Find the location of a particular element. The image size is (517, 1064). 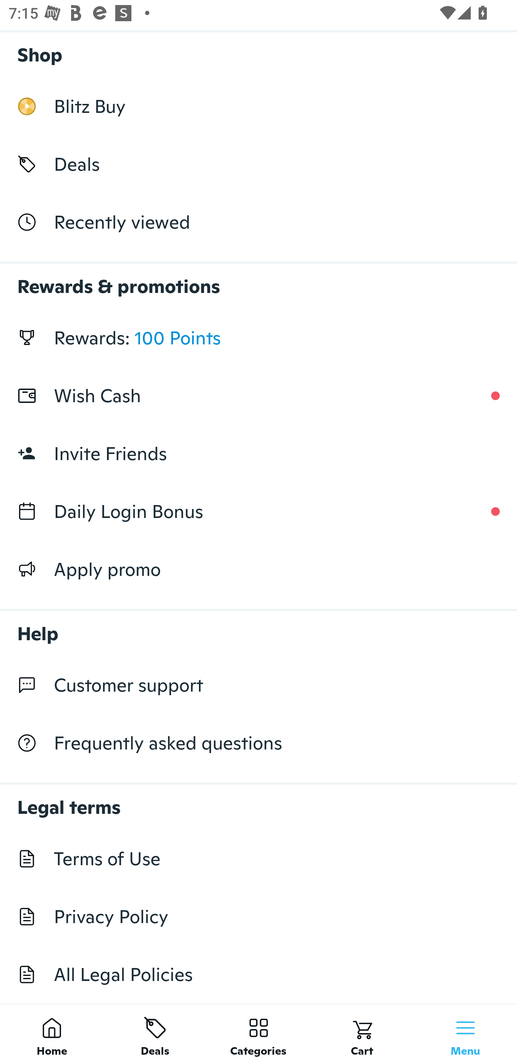

Recently viewed is located at coordinates (258, 221).